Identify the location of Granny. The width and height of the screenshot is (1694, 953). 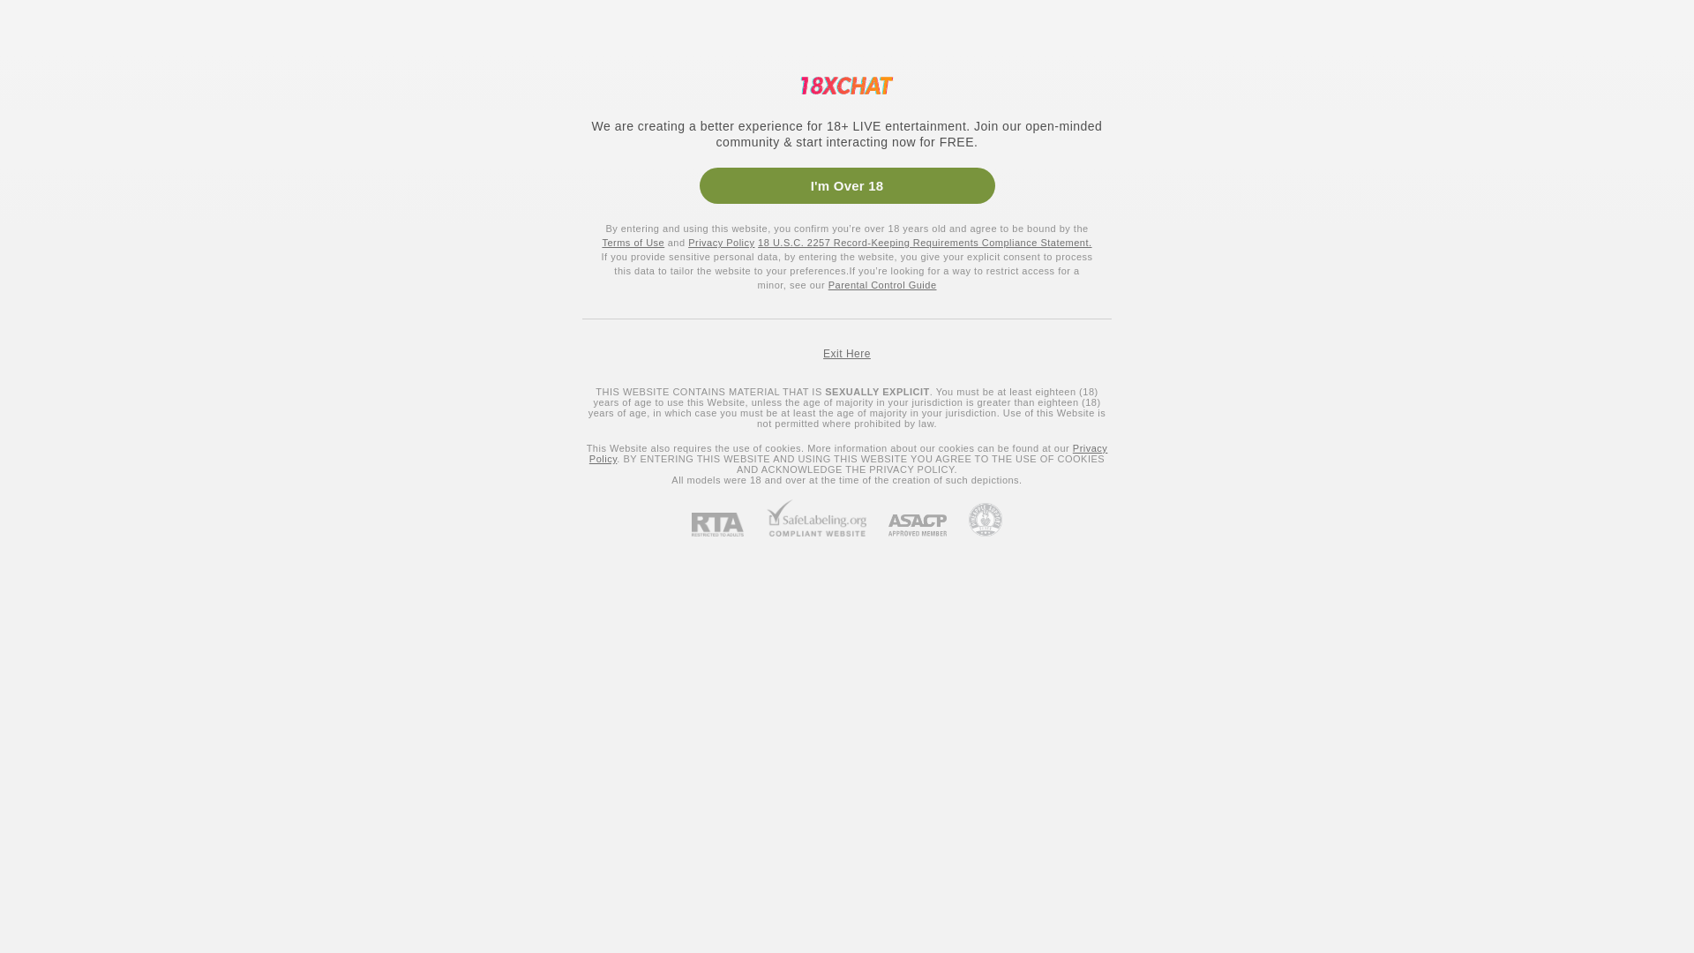
(37, 671).